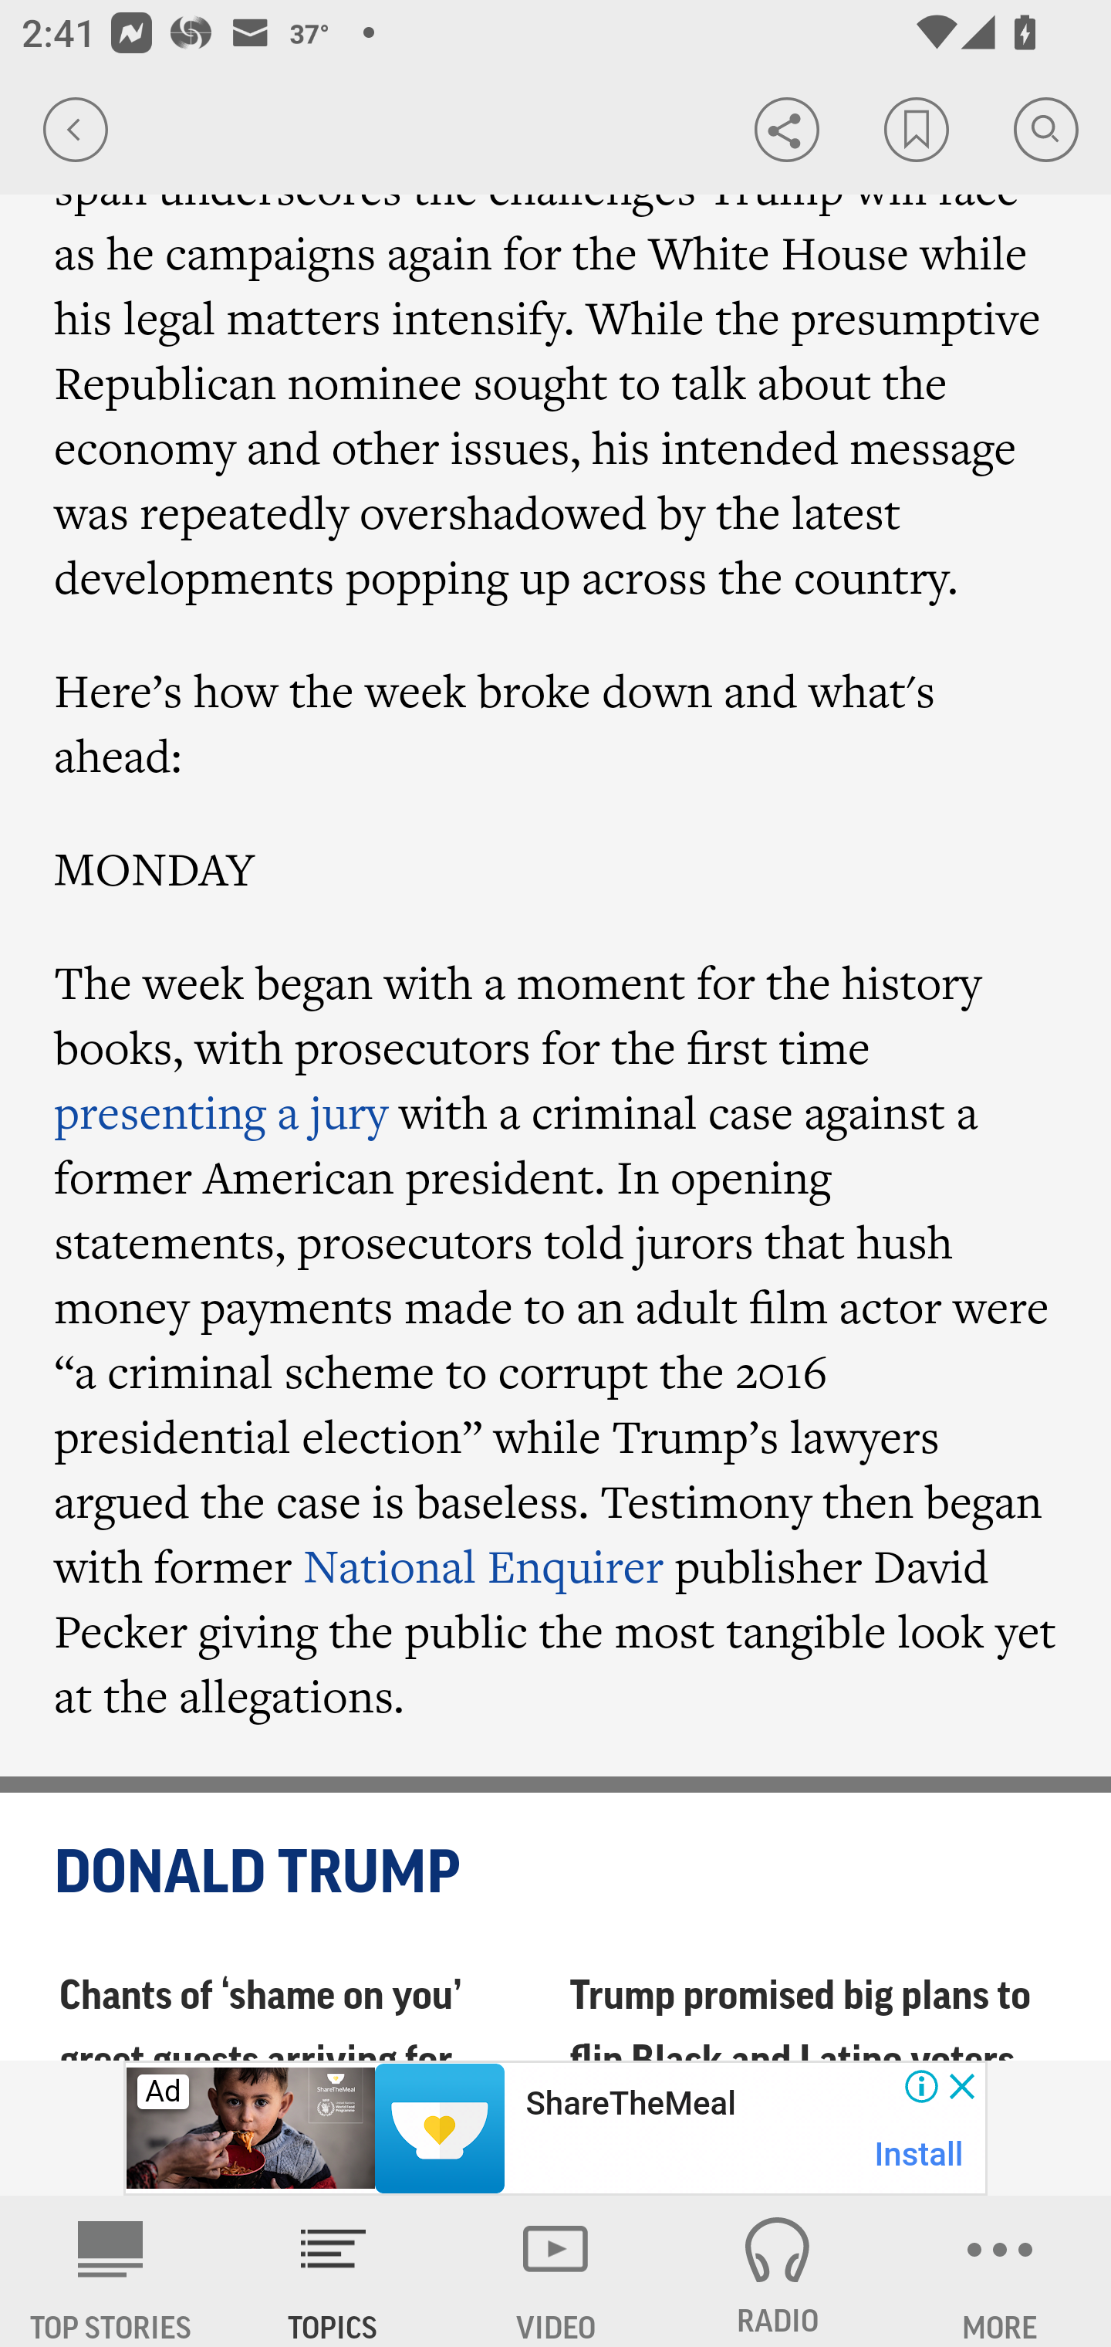 This screenshot has height=2347, width=1111. I want to click on TOPICS, so click(333, 2271).